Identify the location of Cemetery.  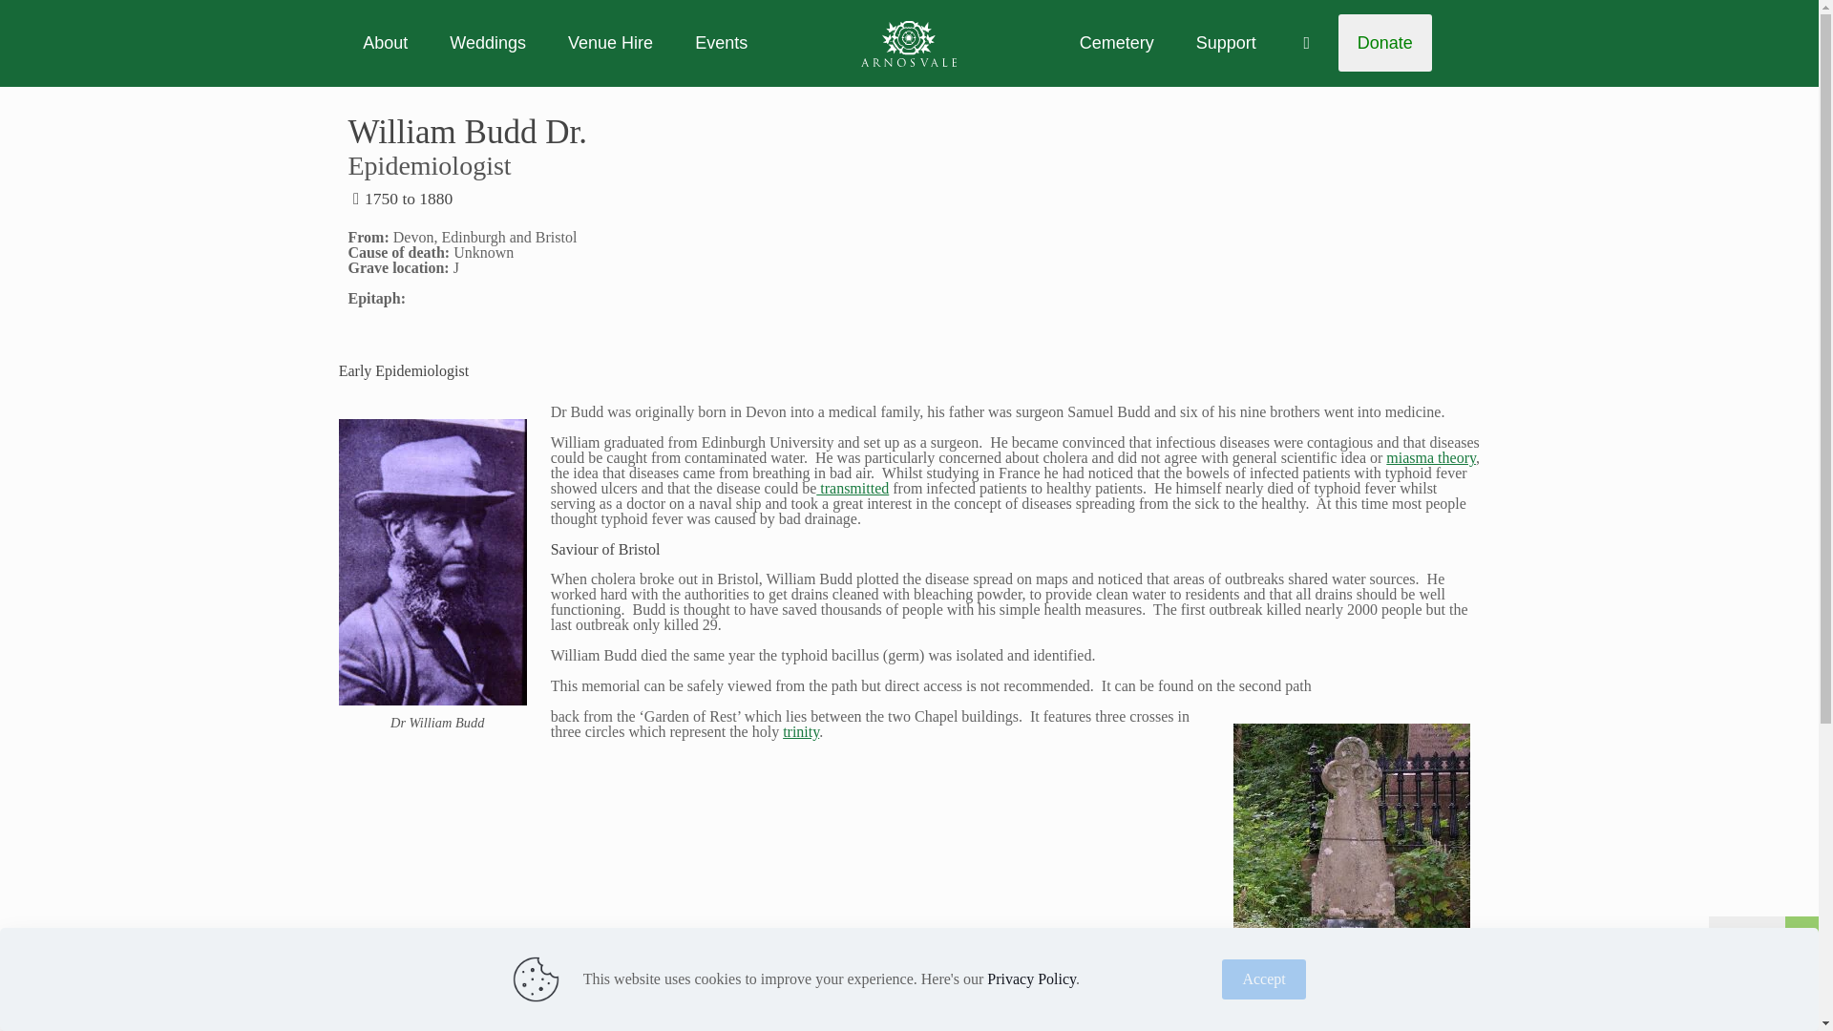
(1117, 42).